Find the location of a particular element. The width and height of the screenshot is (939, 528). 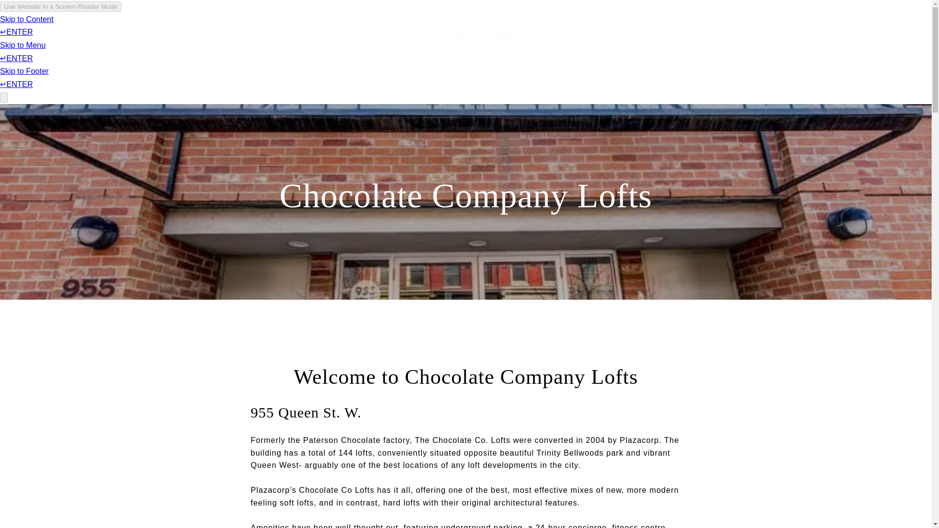

TWITTER is located at coordinates (481, 36).